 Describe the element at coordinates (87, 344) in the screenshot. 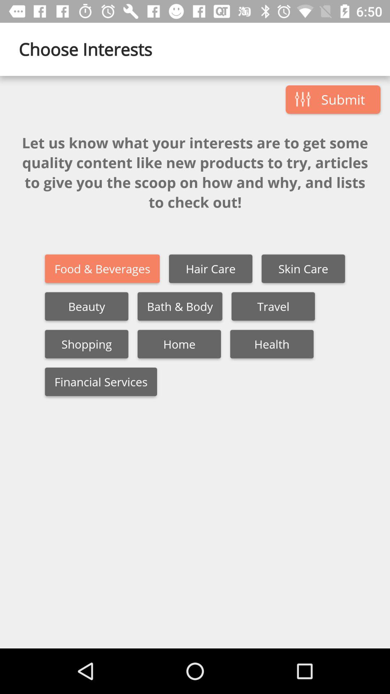

I see `turn on icon to the left of home` at that location.